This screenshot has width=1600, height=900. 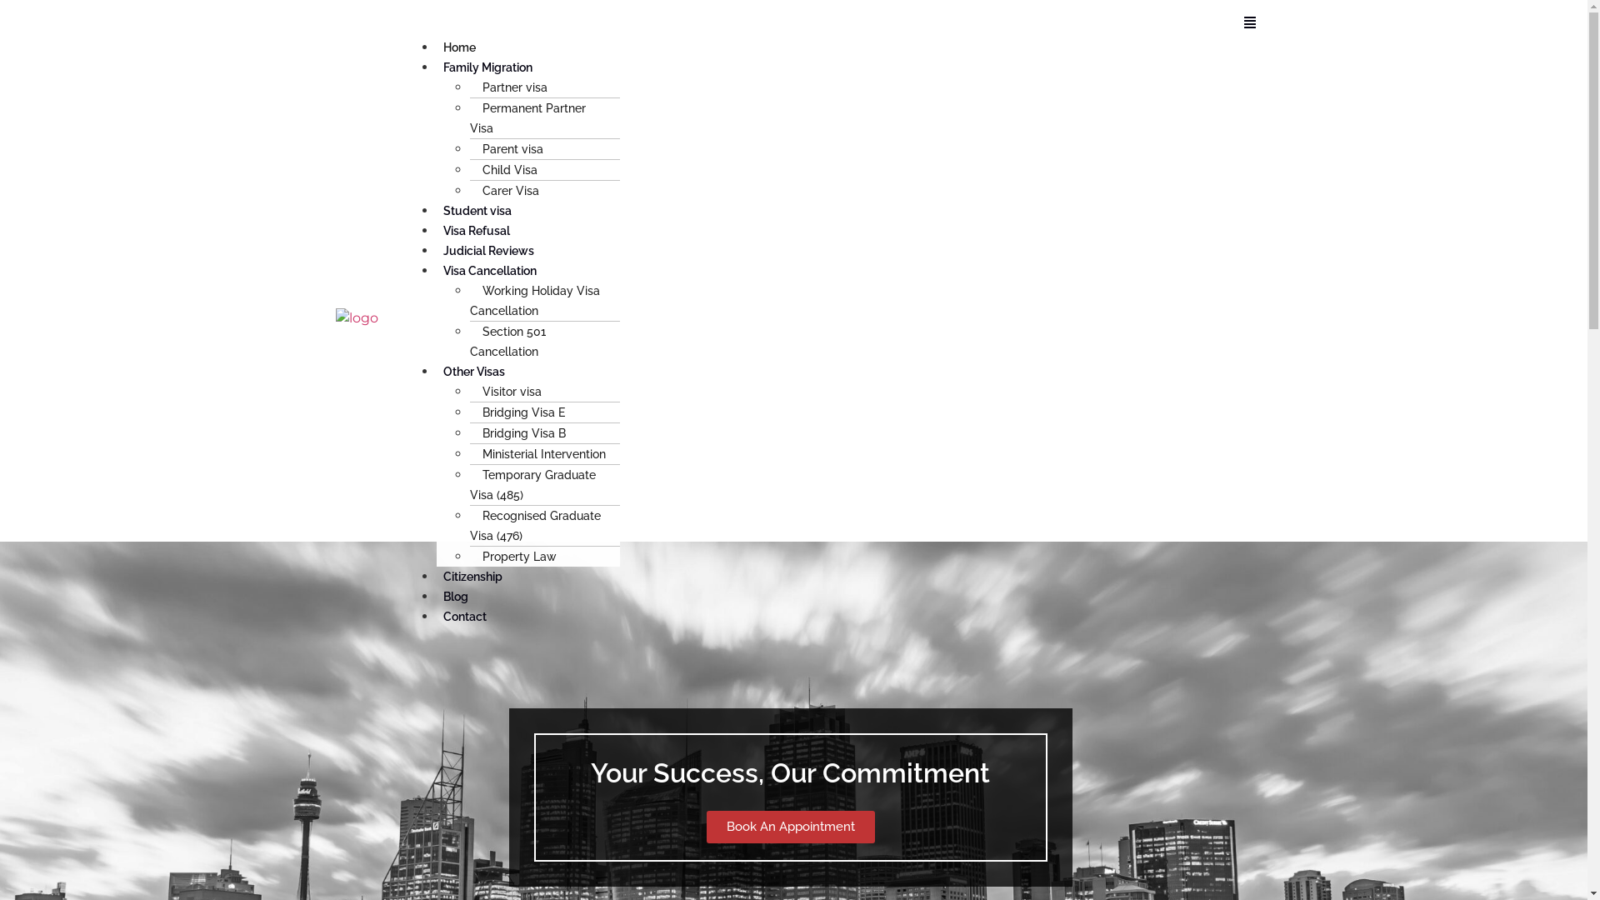 I want to click on Bridging Visa E, so click(x=523, y=412).